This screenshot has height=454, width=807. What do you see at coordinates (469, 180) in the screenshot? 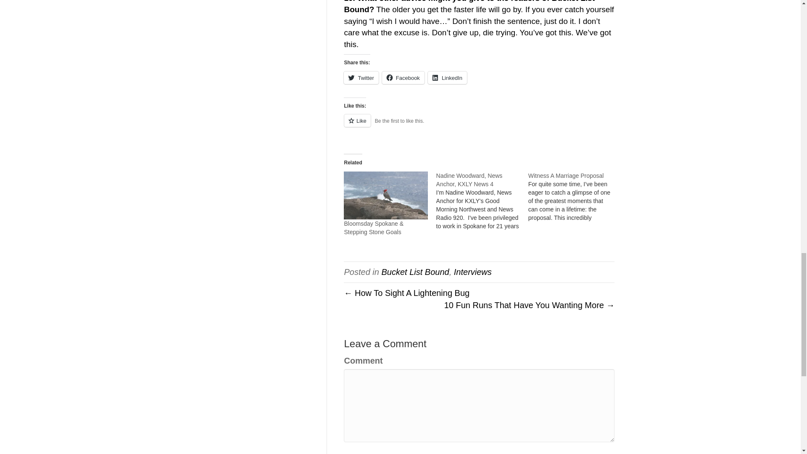
I see `Nadine Woodward, News Anchor, KXLY News 4` at bounding box center [469, 180].